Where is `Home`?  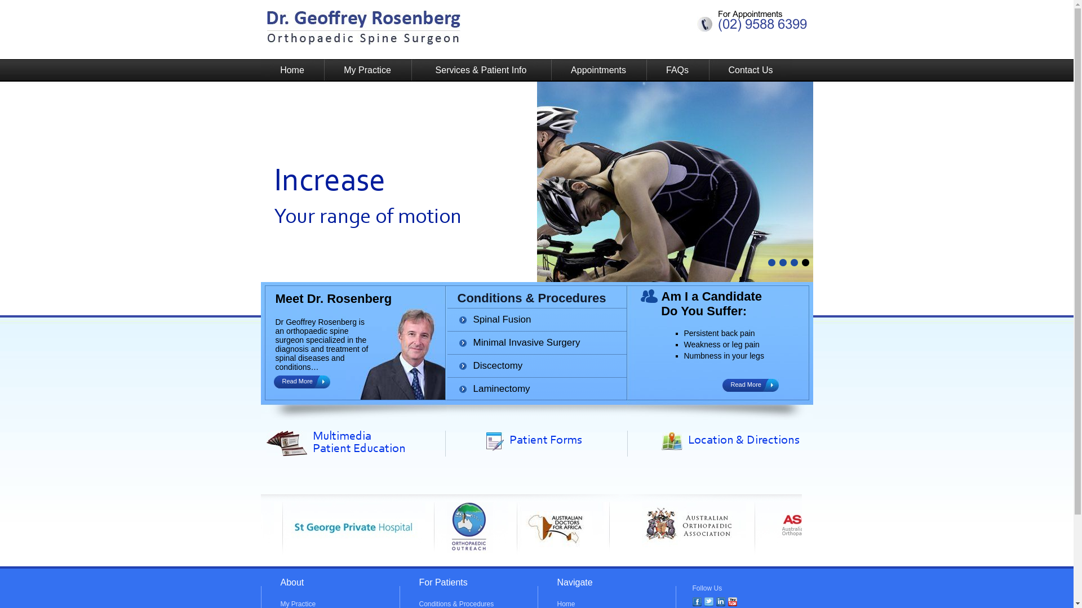
Home is located at coordinates (292, 70).